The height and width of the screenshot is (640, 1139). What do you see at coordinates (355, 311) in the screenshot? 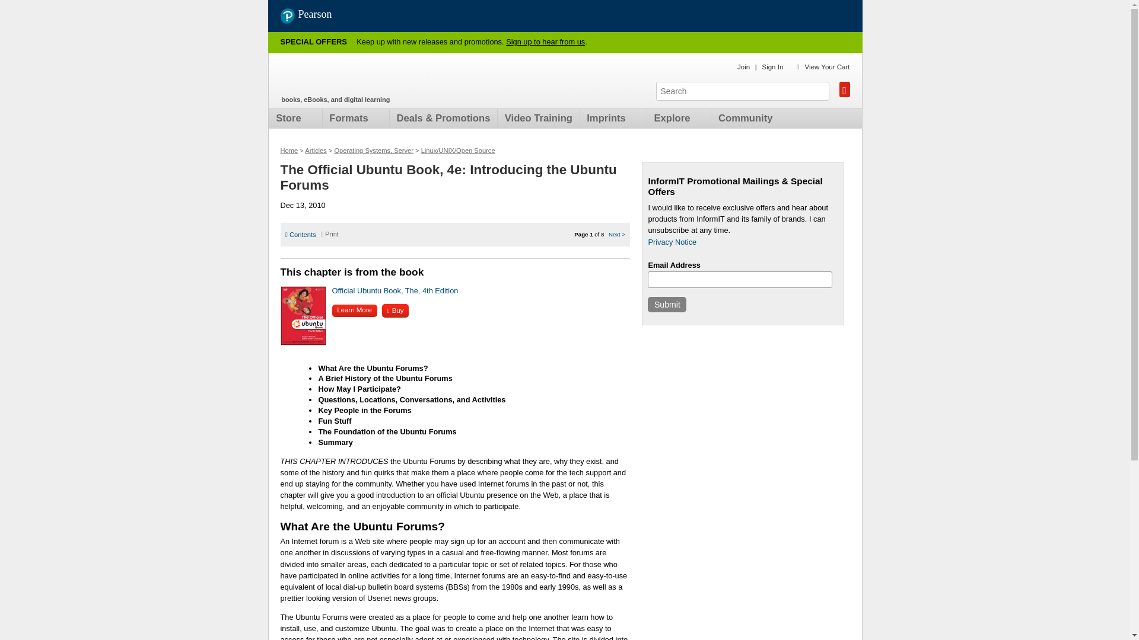
I see `Learn More` at bounding box center [355, 311].